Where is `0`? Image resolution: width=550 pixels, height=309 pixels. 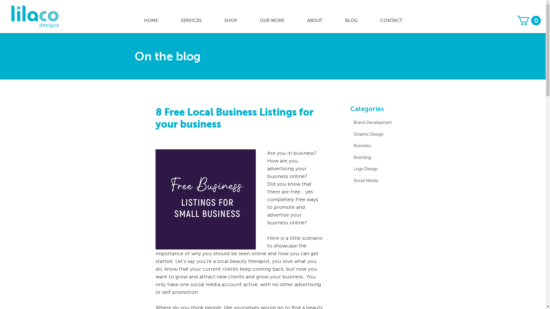 0 is located at coordinates (529, 21).